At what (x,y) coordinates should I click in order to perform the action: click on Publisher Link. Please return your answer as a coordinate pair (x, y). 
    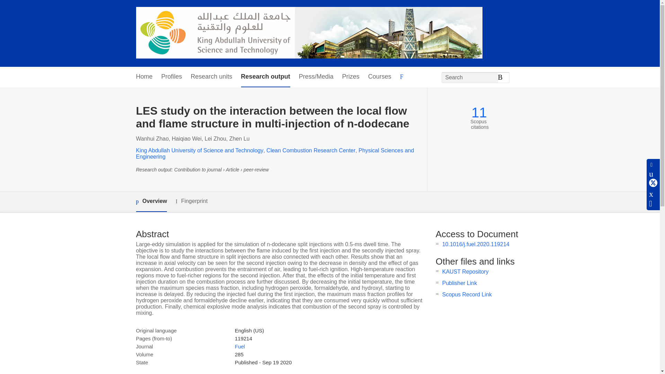
    Looking at the image, I should click on (460, 283).